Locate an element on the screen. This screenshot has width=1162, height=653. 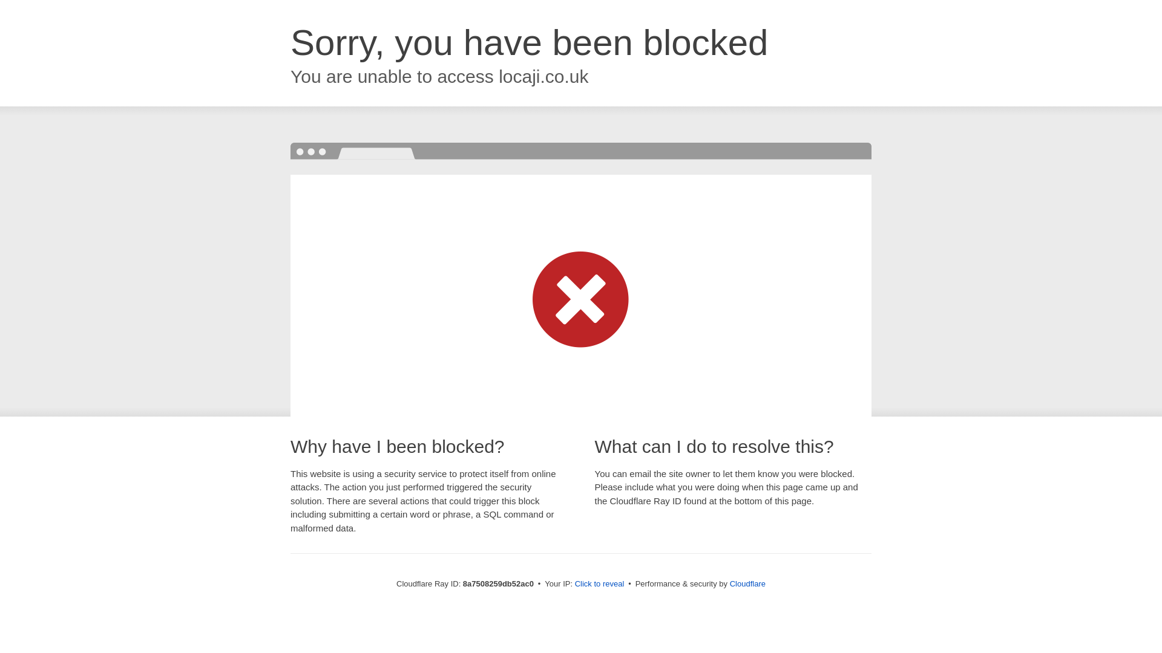
Cloudflare is located at coordinates (747, 583).